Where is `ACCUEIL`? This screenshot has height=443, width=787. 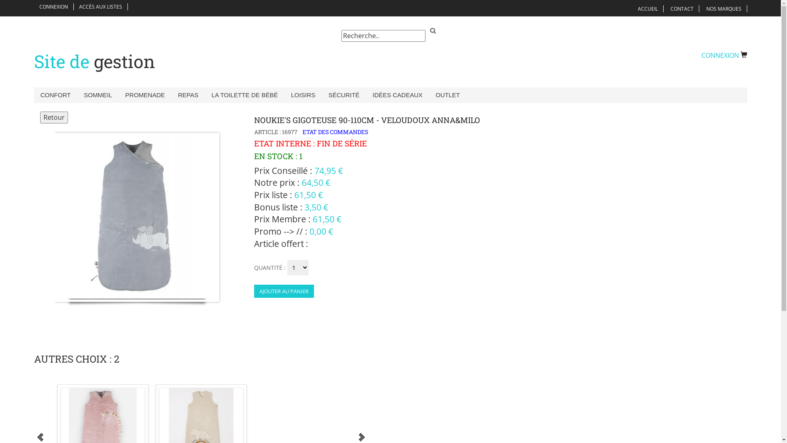 ACCUEIL is located at coordinates (648, 9).